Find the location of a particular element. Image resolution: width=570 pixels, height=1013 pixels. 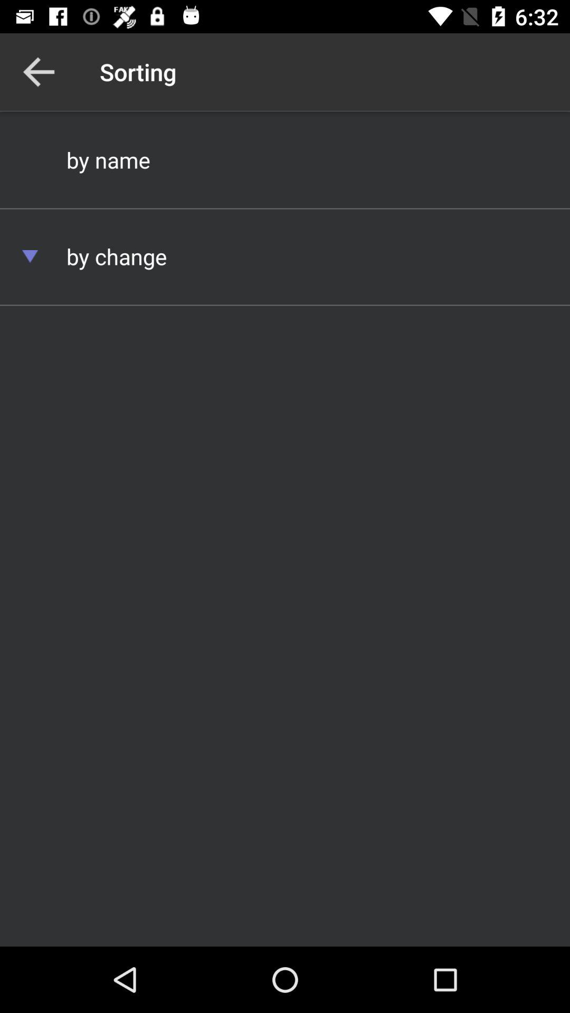

turn off item below by name item is located at coordinates (30, 256).